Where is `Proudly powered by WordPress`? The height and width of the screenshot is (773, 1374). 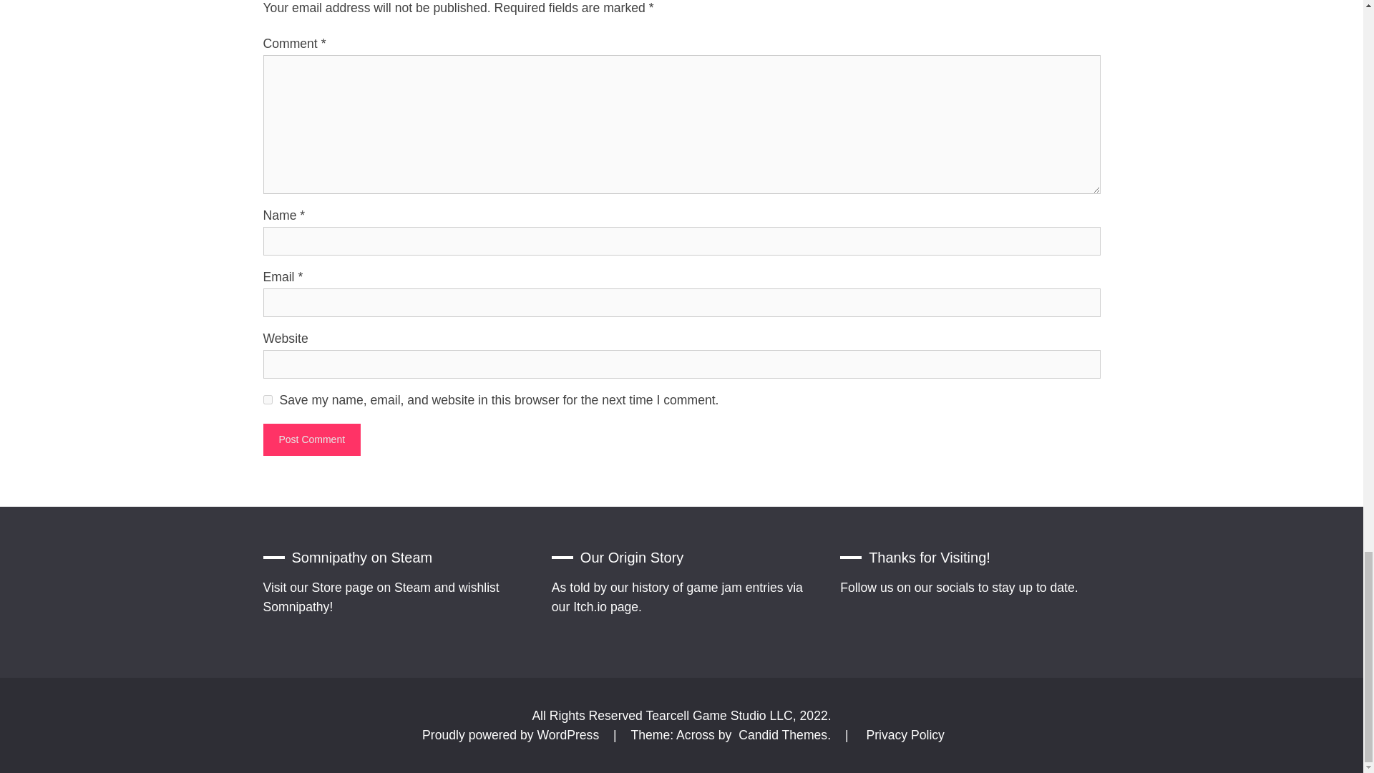
Proudly powered by WordPress is located at coordinates (512, 734).